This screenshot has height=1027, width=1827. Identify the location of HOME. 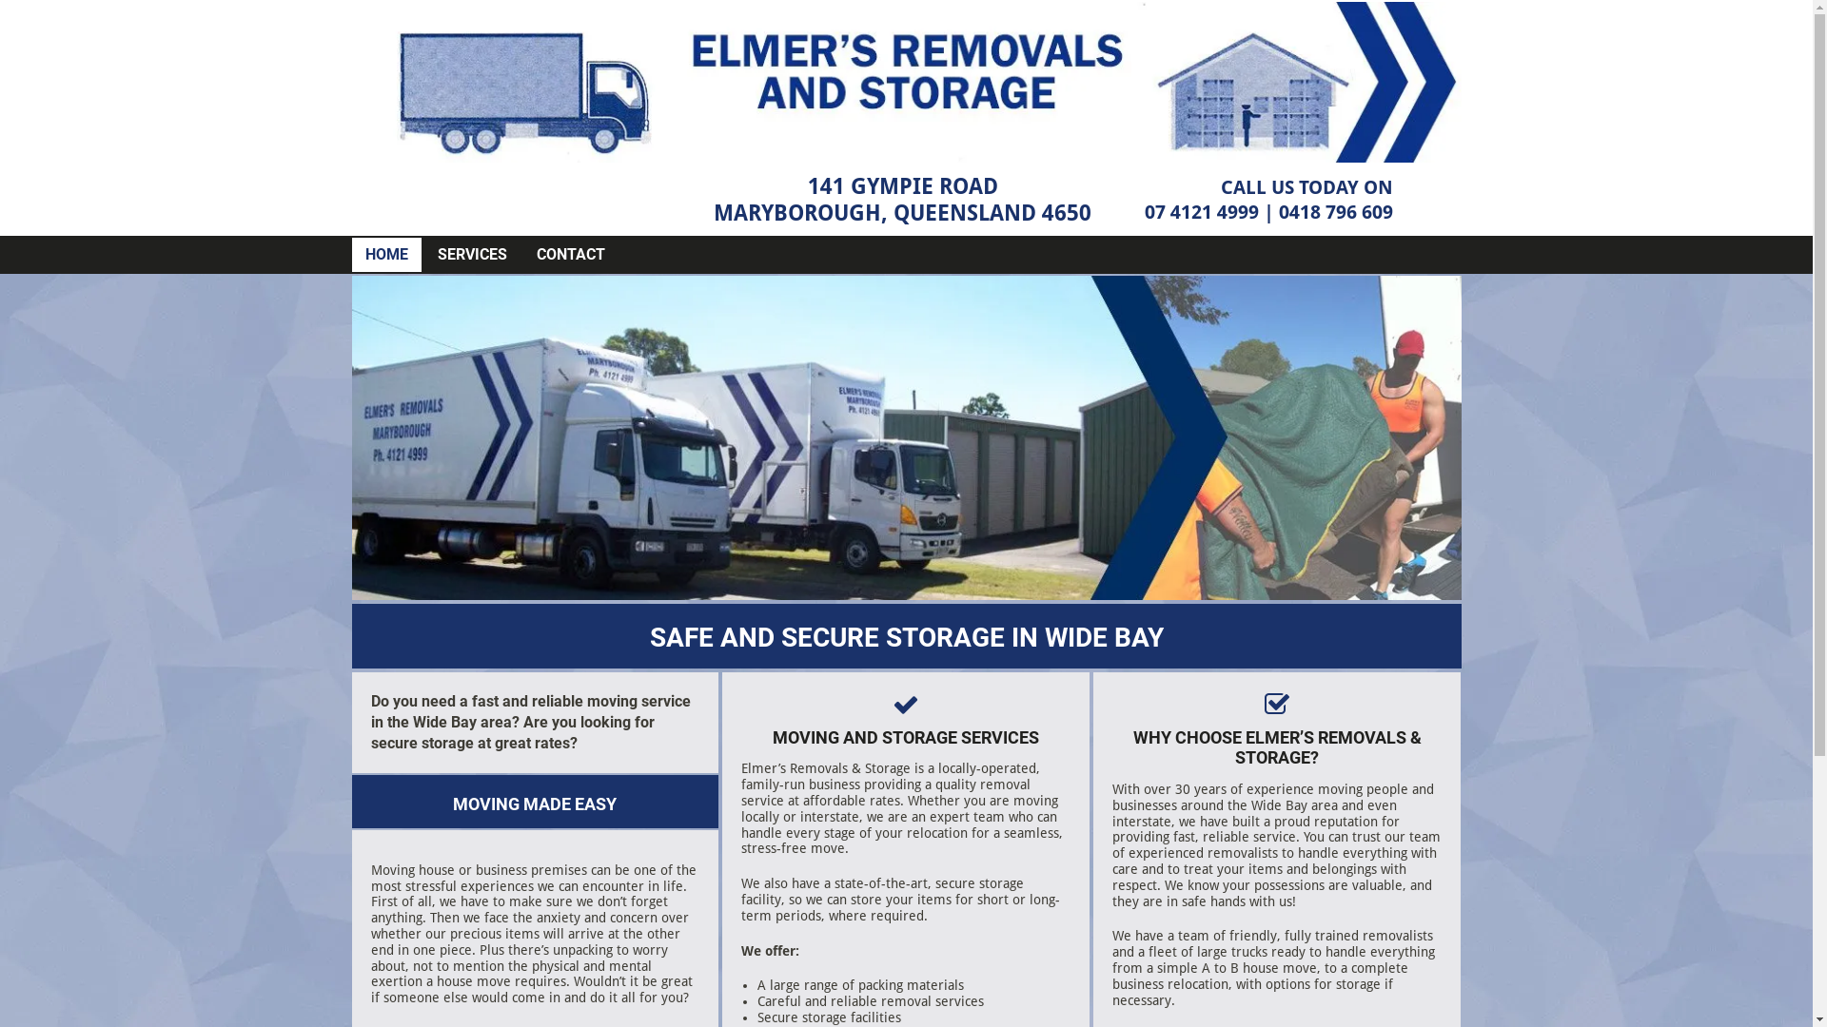
(386, 255).